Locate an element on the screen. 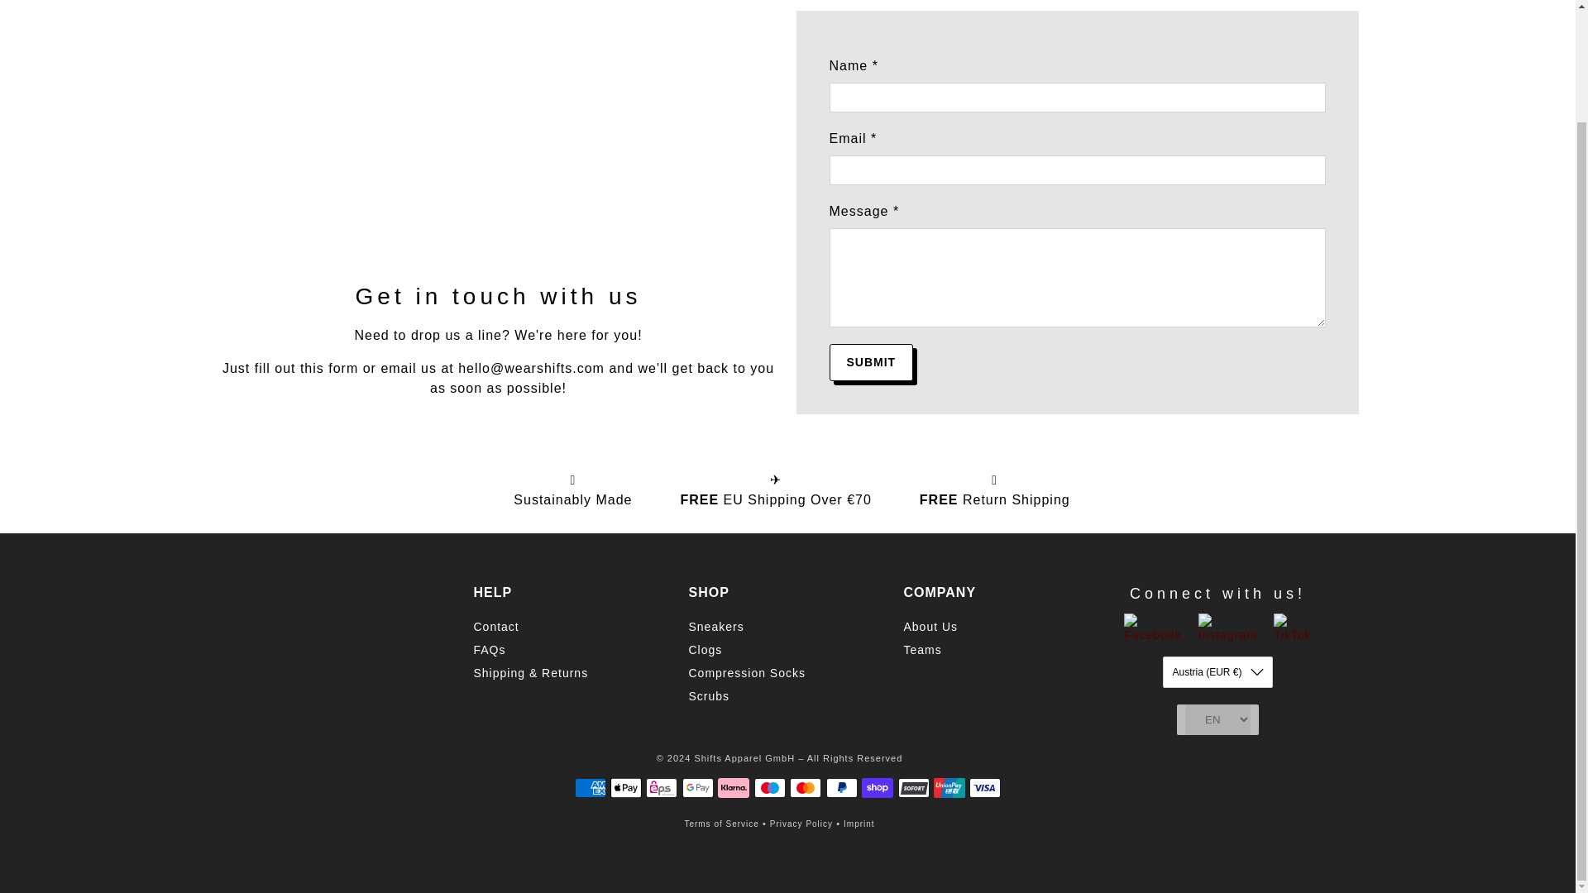 The height and width of the screenshot is (893, 1588). Apple Pay is located at coordinates (625, 787).